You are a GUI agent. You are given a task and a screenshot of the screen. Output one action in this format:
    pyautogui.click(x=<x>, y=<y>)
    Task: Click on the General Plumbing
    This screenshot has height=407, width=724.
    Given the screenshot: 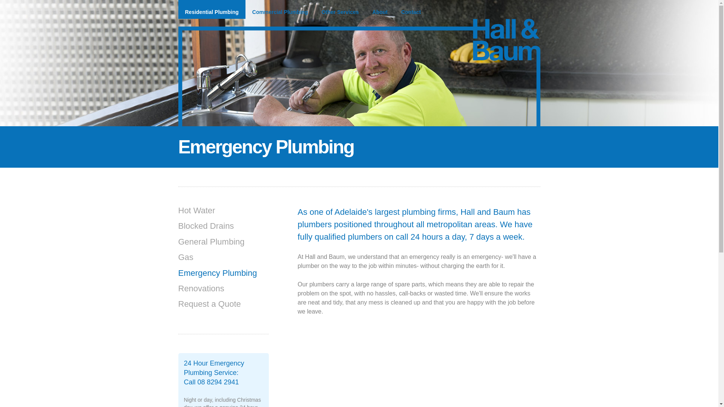 What is the action you would take?
    pyautogui.click(x=223, y=245)
    